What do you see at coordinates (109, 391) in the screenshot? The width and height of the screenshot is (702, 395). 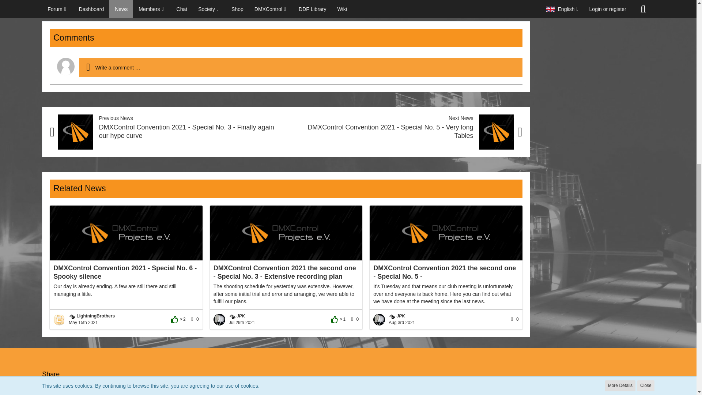 I see `Twitter` at bounding box center [109, 391].